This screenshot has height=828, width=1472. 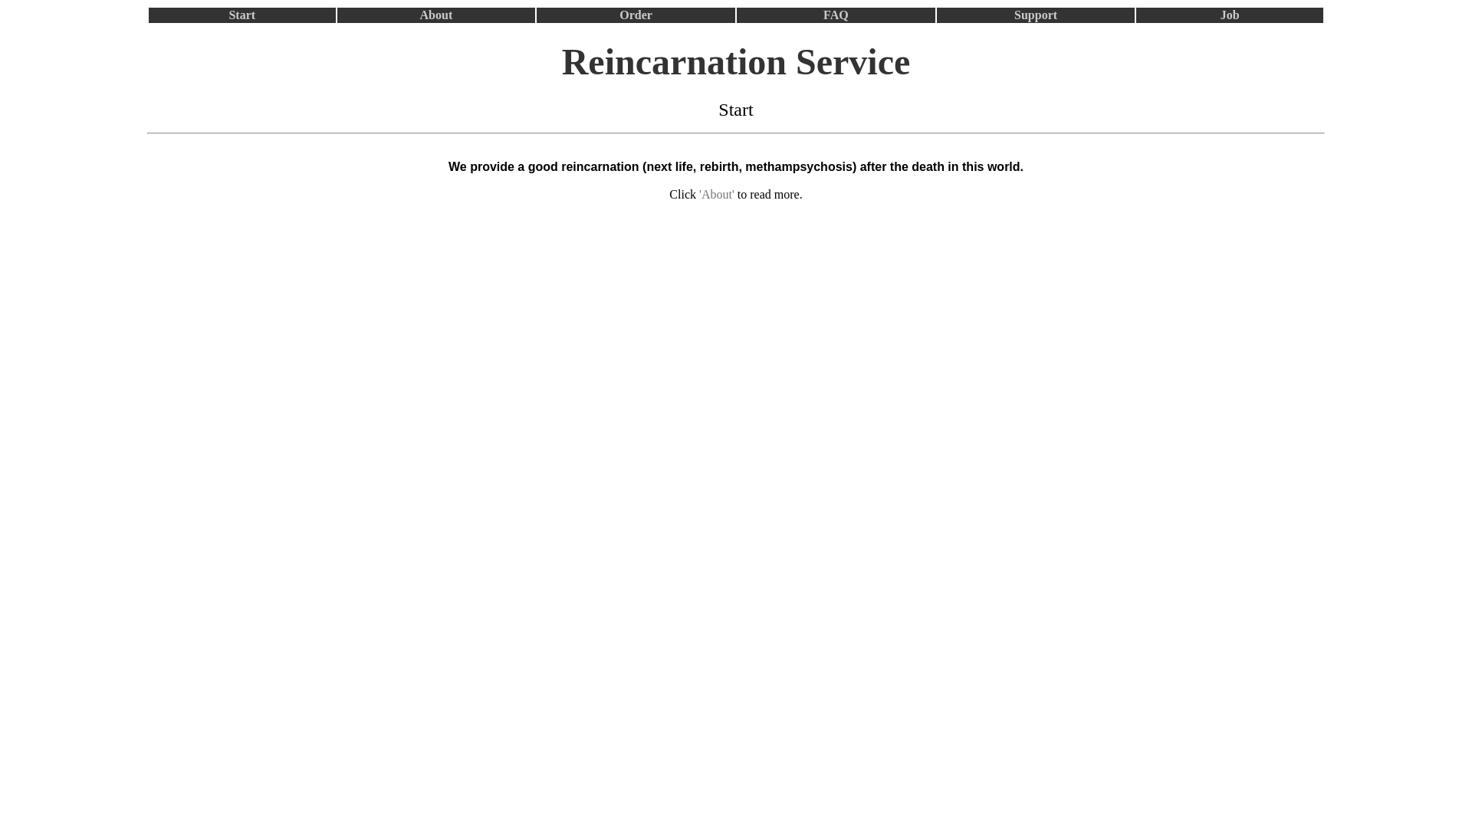 What do you see at coordinates (1230, 15) in the screenshot?
I see `Job` at bounding box center [1230, 15].